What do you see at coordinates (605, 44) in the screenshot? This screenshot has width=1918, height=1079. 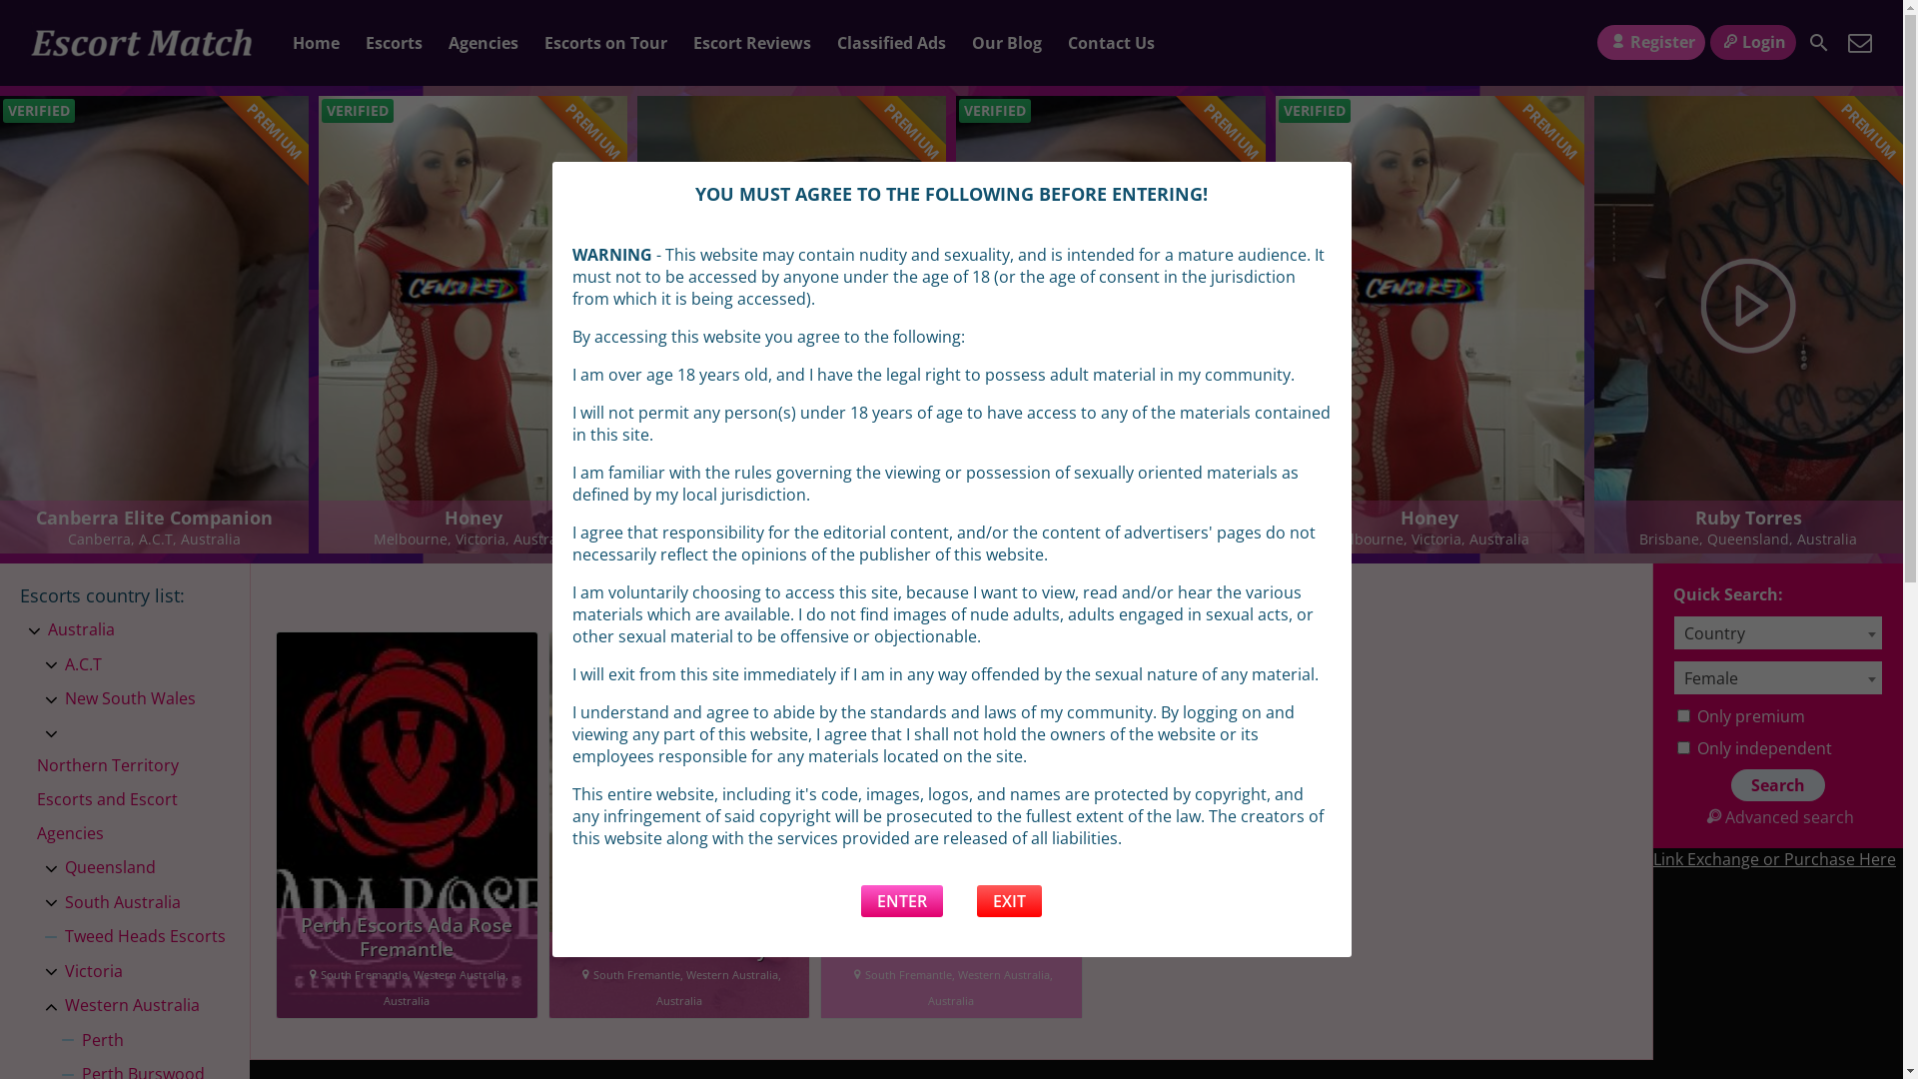 I see `Escorts on Tour` at bounding box center [605, 44].